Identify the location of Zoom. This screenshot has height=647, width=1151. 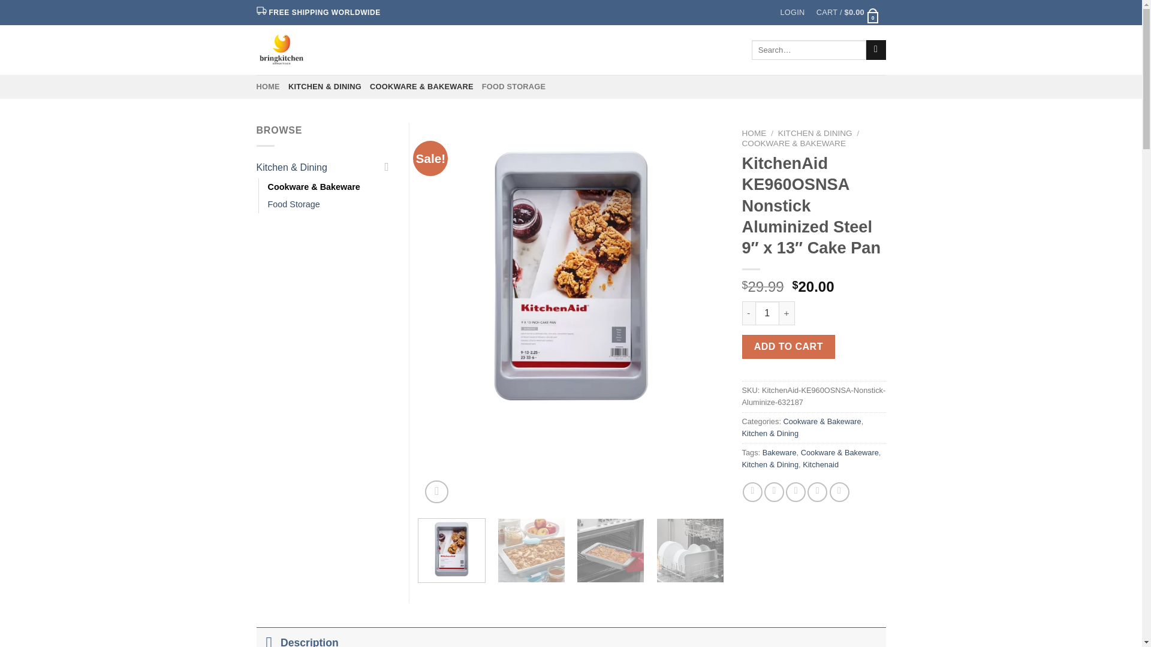
(436, 492).